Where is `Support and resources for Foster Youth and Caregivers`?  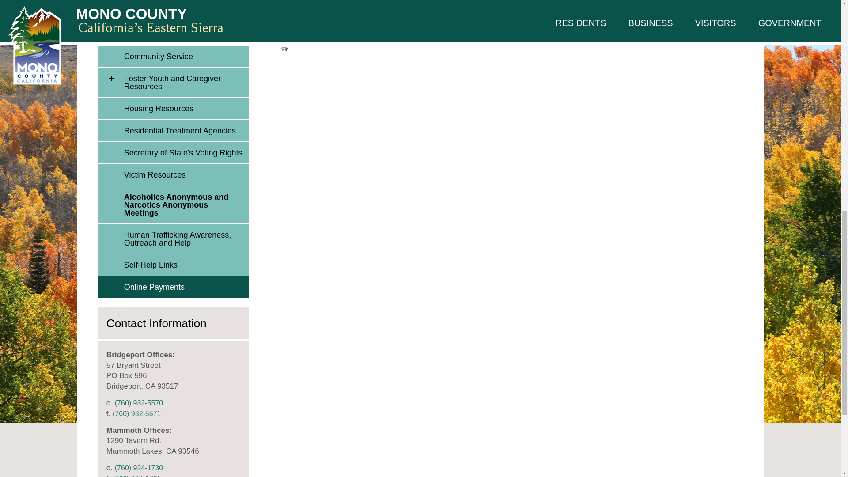
Support and resources for Foster Youth and Caregivers is located at coordinates (184, 83).